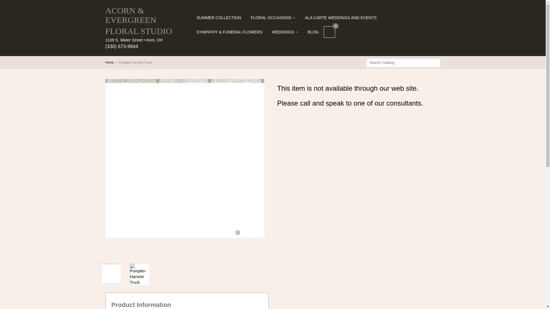  I want to click on Home, so click(109, 62).